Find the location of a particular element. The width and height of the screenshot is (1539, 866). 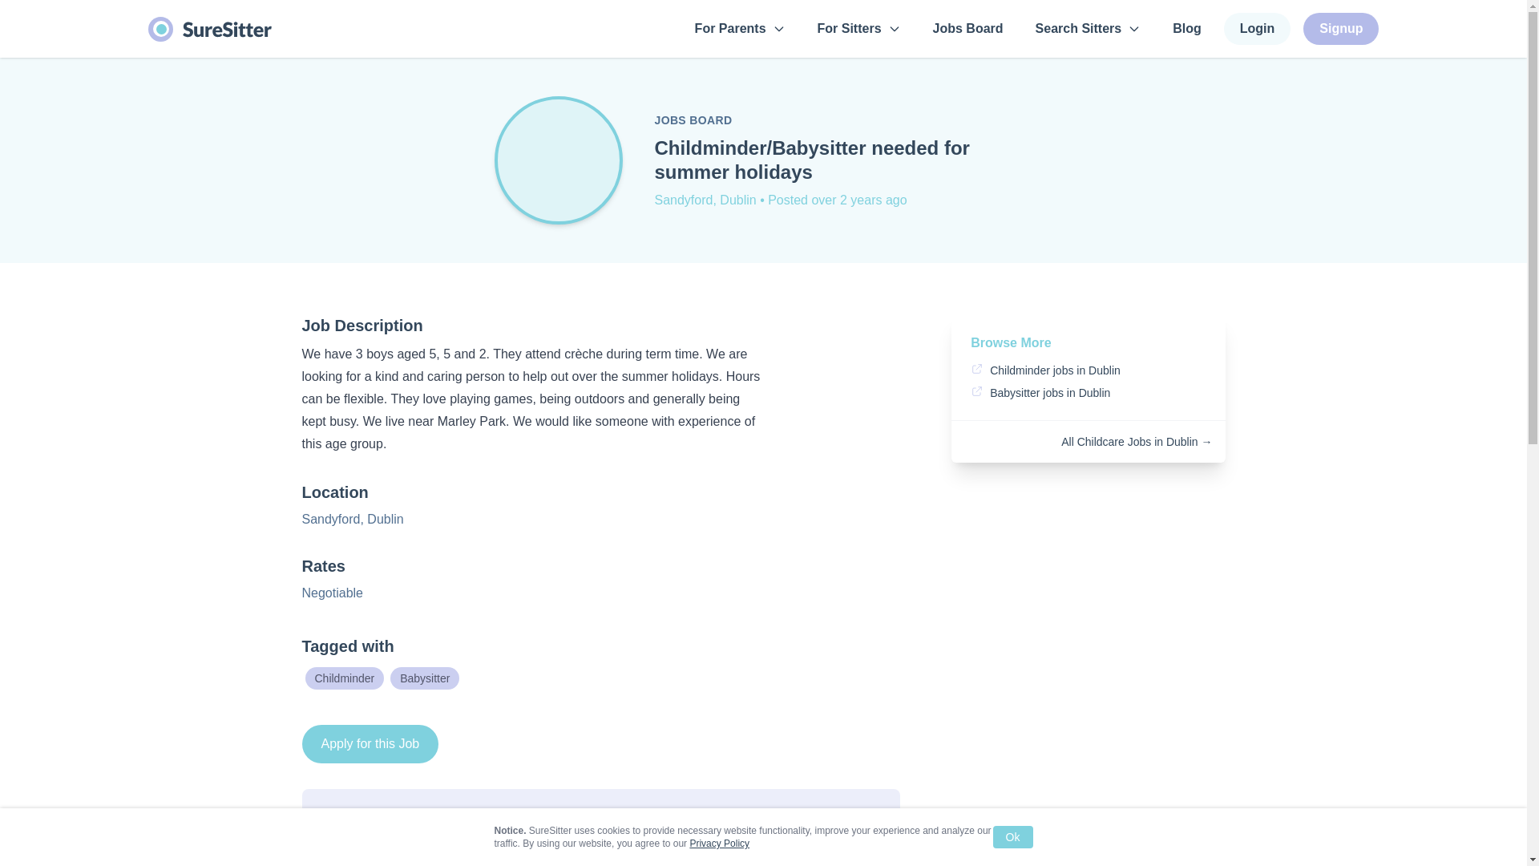

Blog is located at coordinates (1187, 28).